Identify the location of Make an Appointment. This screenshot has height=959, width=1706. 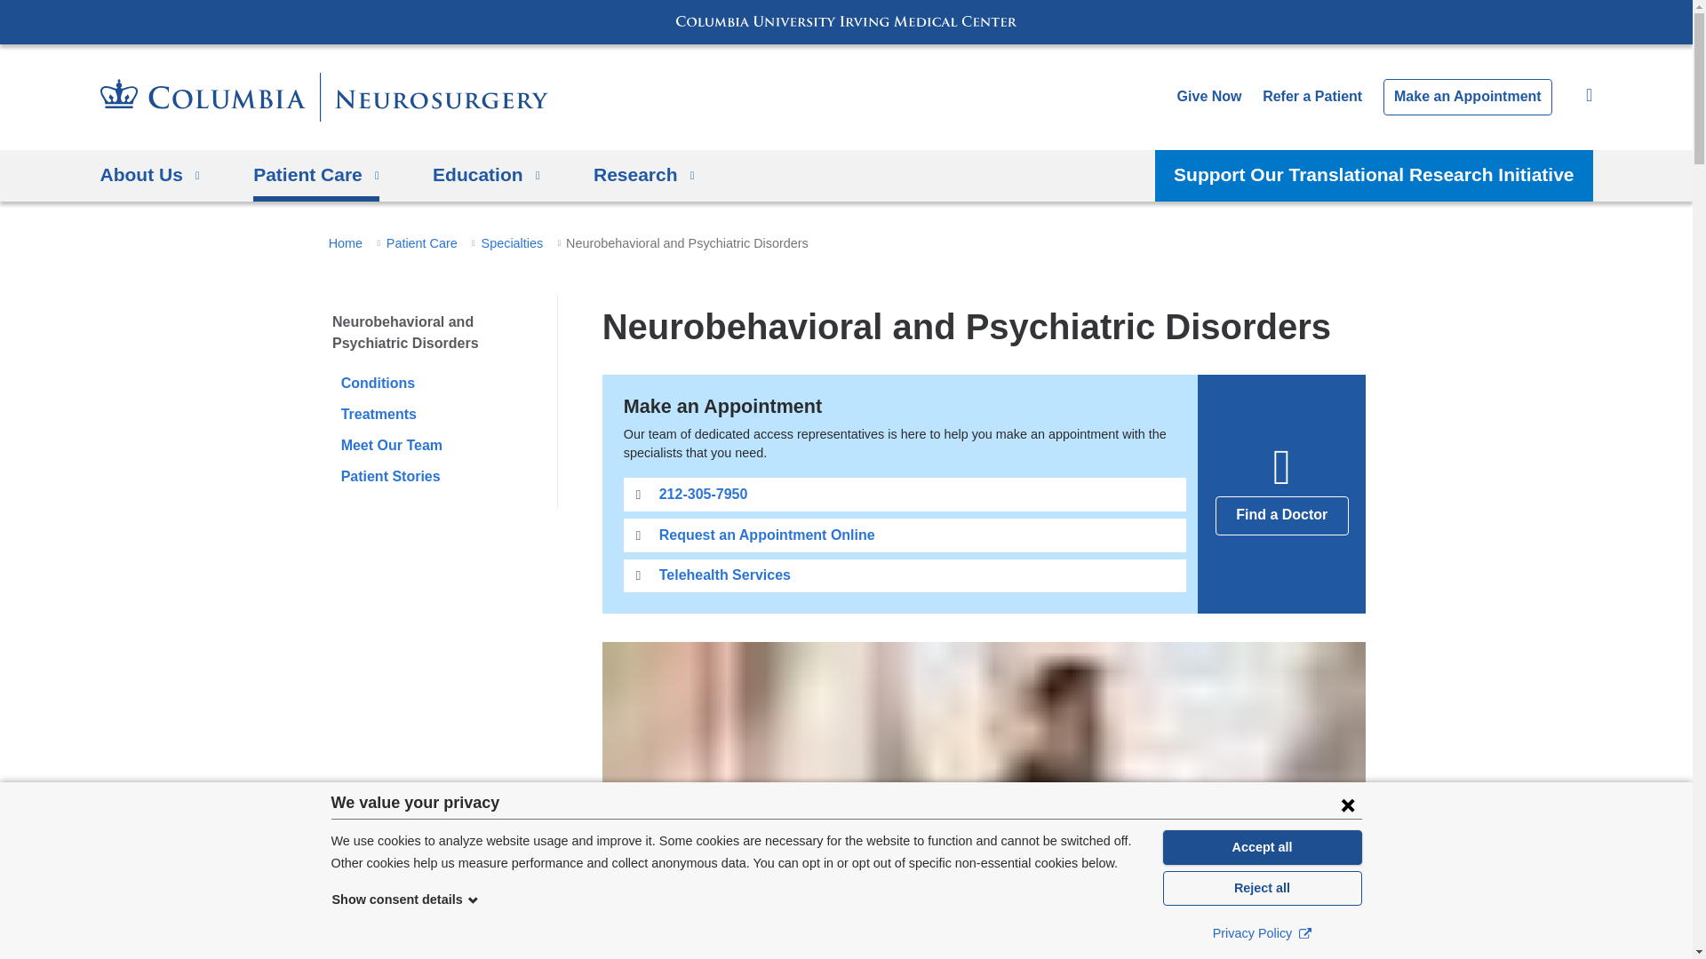
(1468, 96).